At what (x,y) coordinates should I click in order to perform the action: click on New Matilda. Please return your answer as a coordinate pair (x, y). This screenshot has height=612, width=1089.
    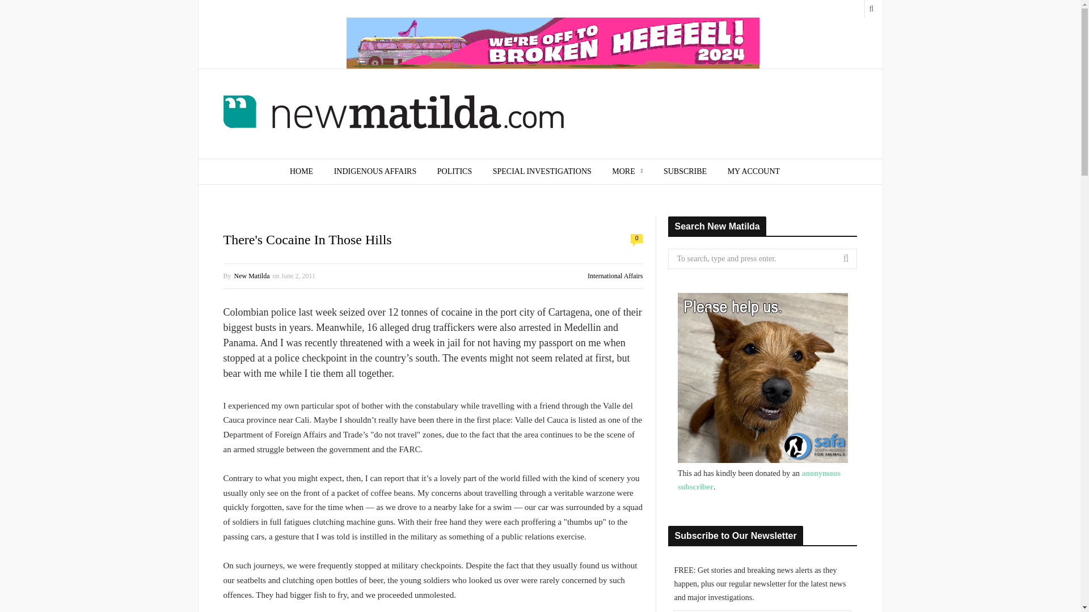
    Looking at the image, I should click on (252, 275).